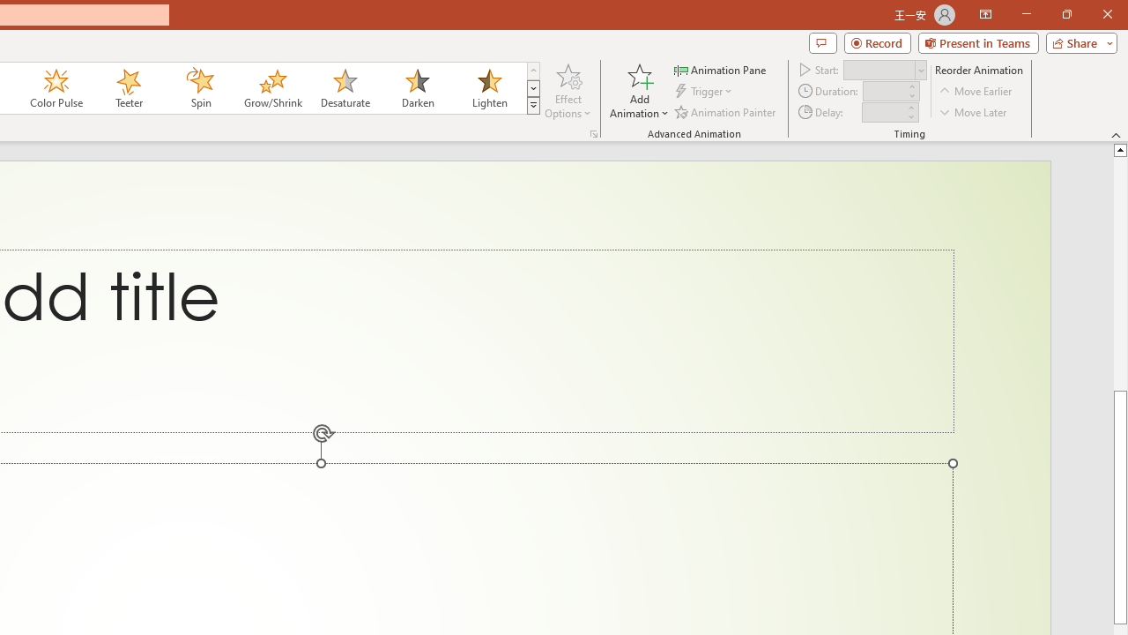  What do you see at coordinates (639, 90) in the screenshot?
I see `Add Animation` at bounding box center [639, 90].